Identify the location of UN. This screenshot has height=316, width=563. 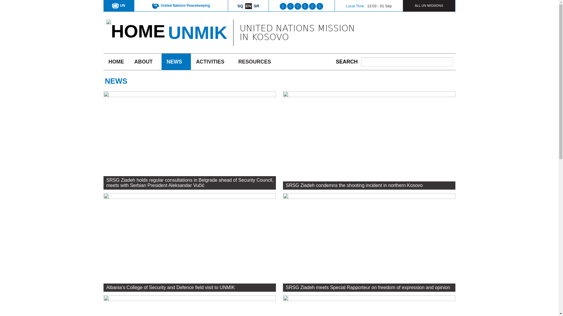
(118, 5).